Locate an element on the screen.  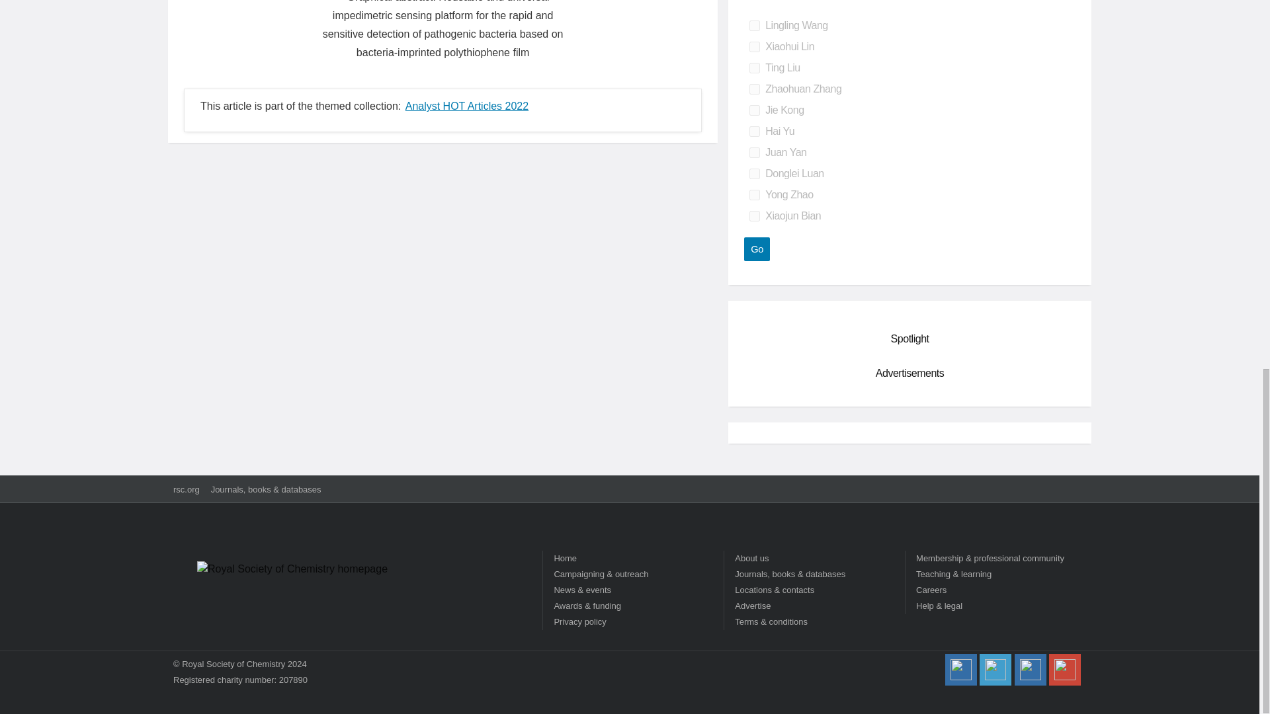
on is located at coordinates (754, 216).